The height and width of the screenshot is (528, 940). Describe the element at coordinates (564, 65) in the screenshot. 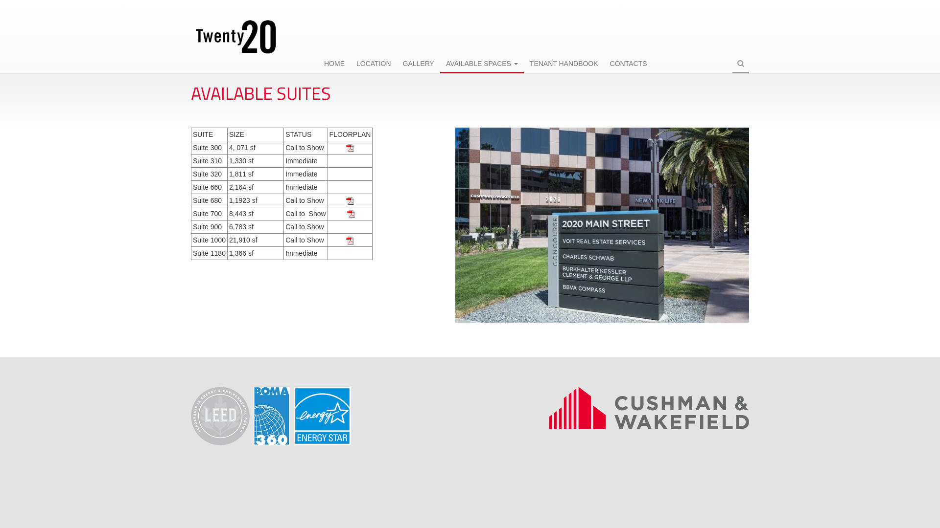

I see `TENANT HANDBOOK` at that location.